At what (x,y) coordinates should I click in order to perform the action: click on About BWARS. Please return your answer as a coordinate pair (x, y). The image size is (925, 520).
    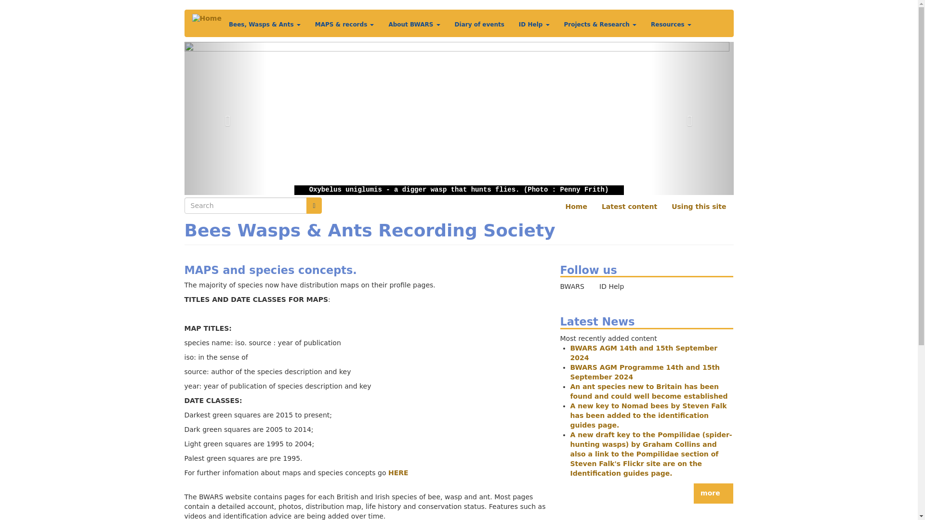
    Looking at the image, I should click on (414, 24).